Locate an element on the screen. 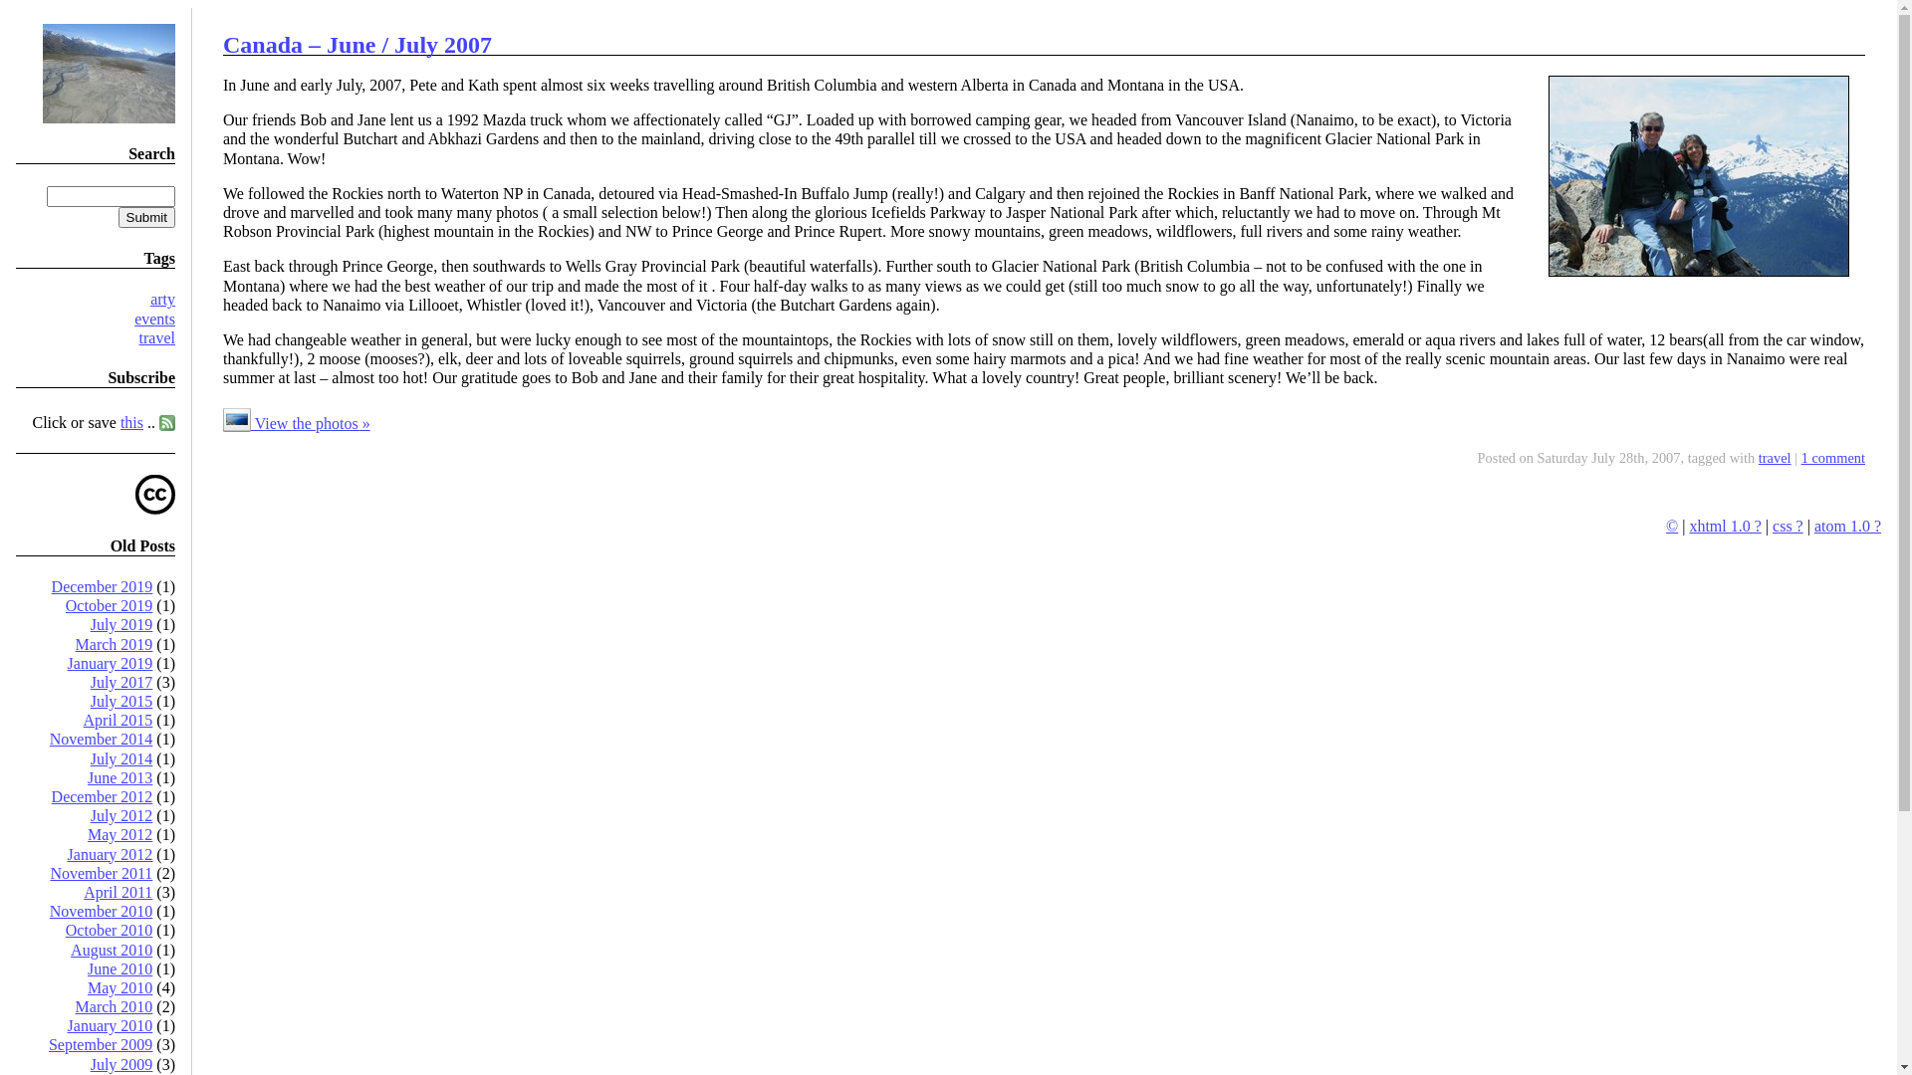 This screenshot has width=1912, height=1075. December 2019 is located at coordinates (103, 587).